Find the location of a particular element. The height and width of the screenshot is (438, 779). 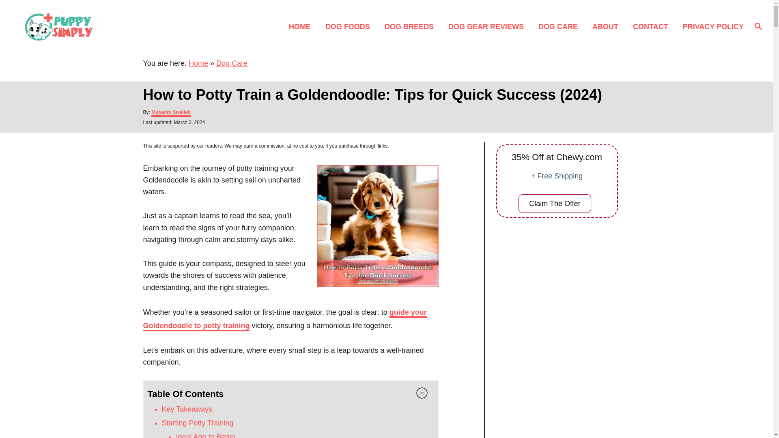

ABOUT is located at coordinates (607, 26).